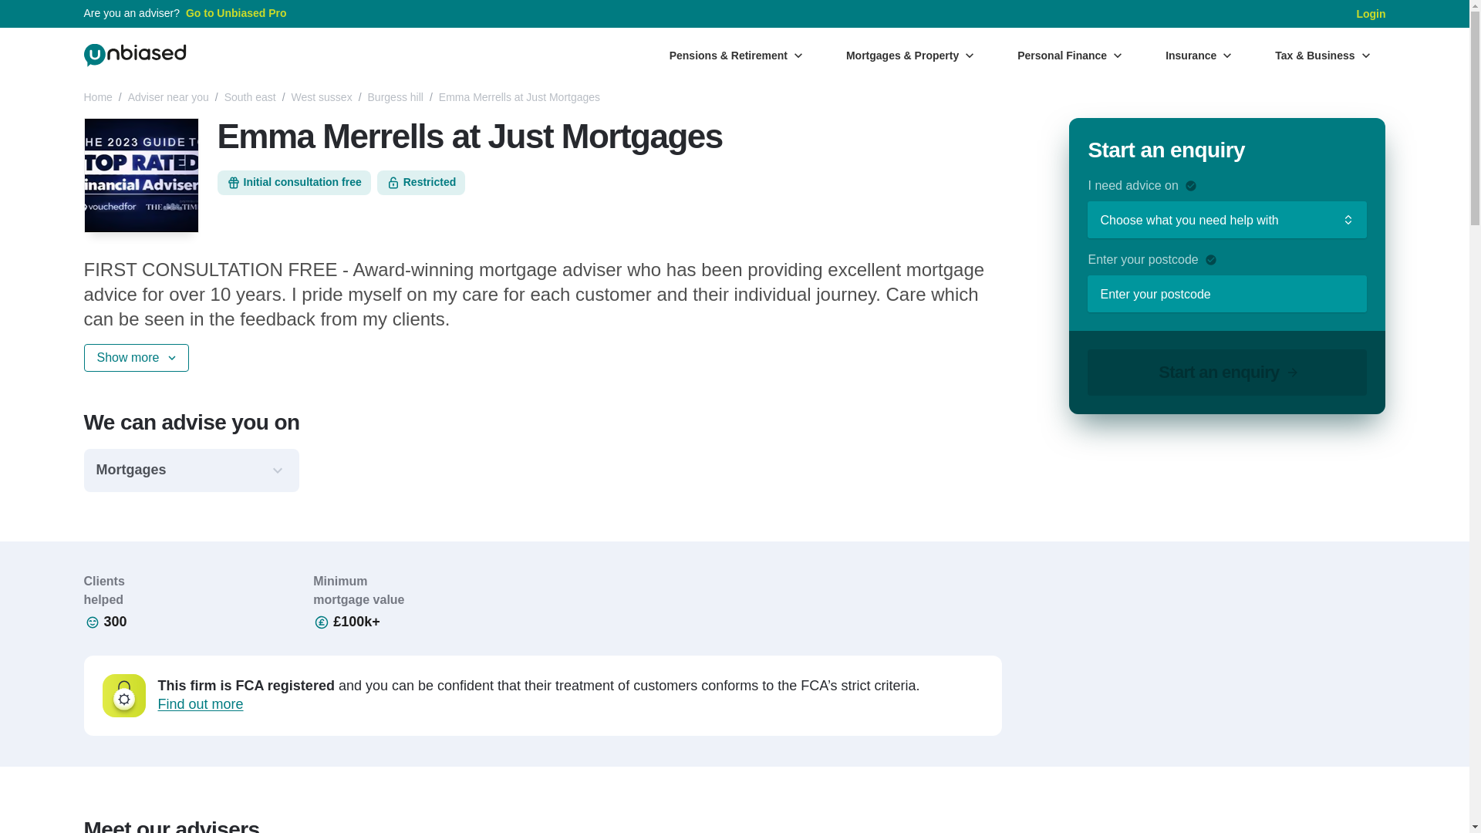 This screenshot has height=833, width=1481. I want to click on South east, so click(250, 97).